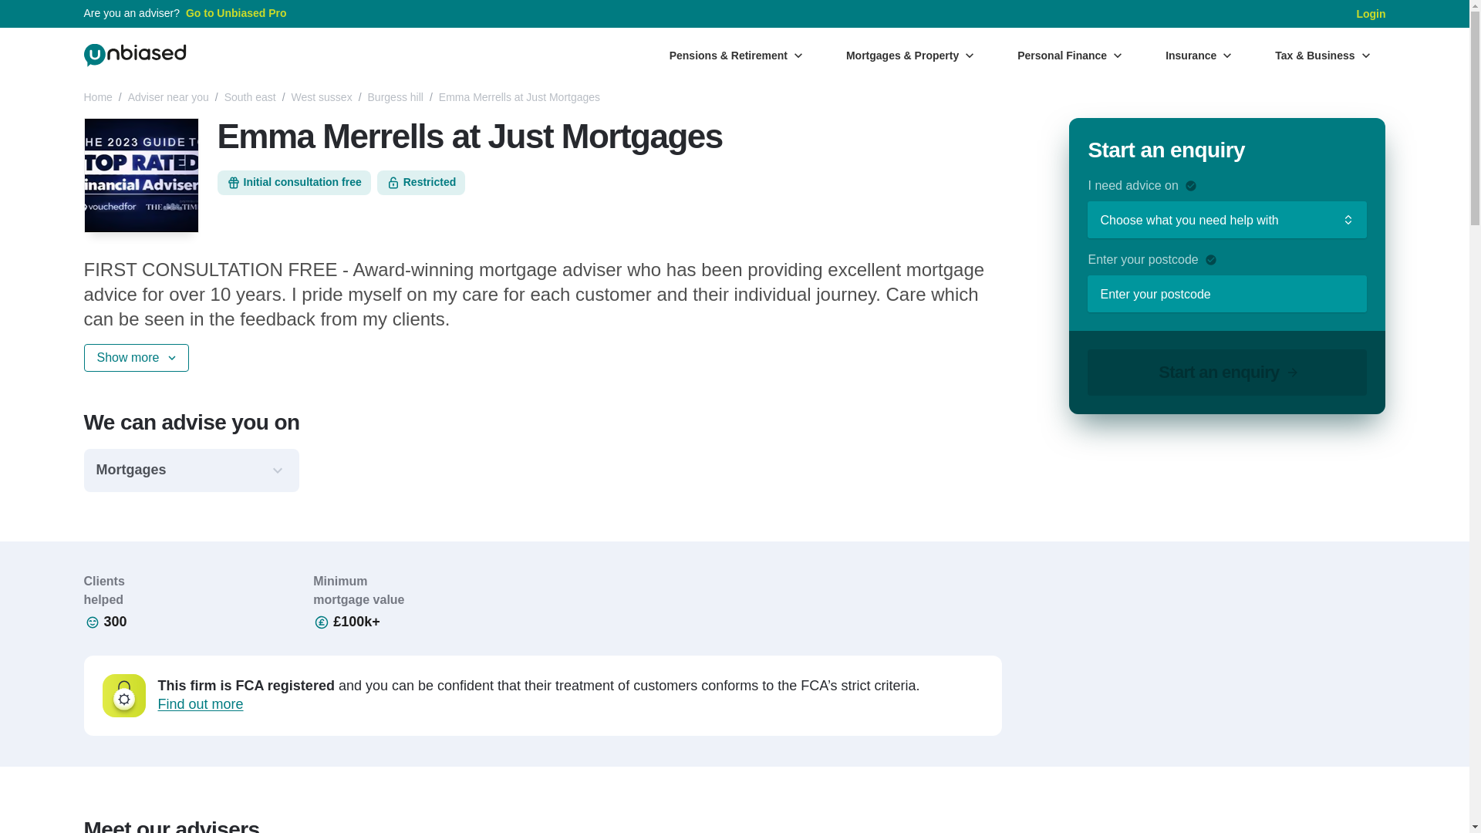 This screenshot has height=833, width=1481. I want to click on South east, so click(250, 97).